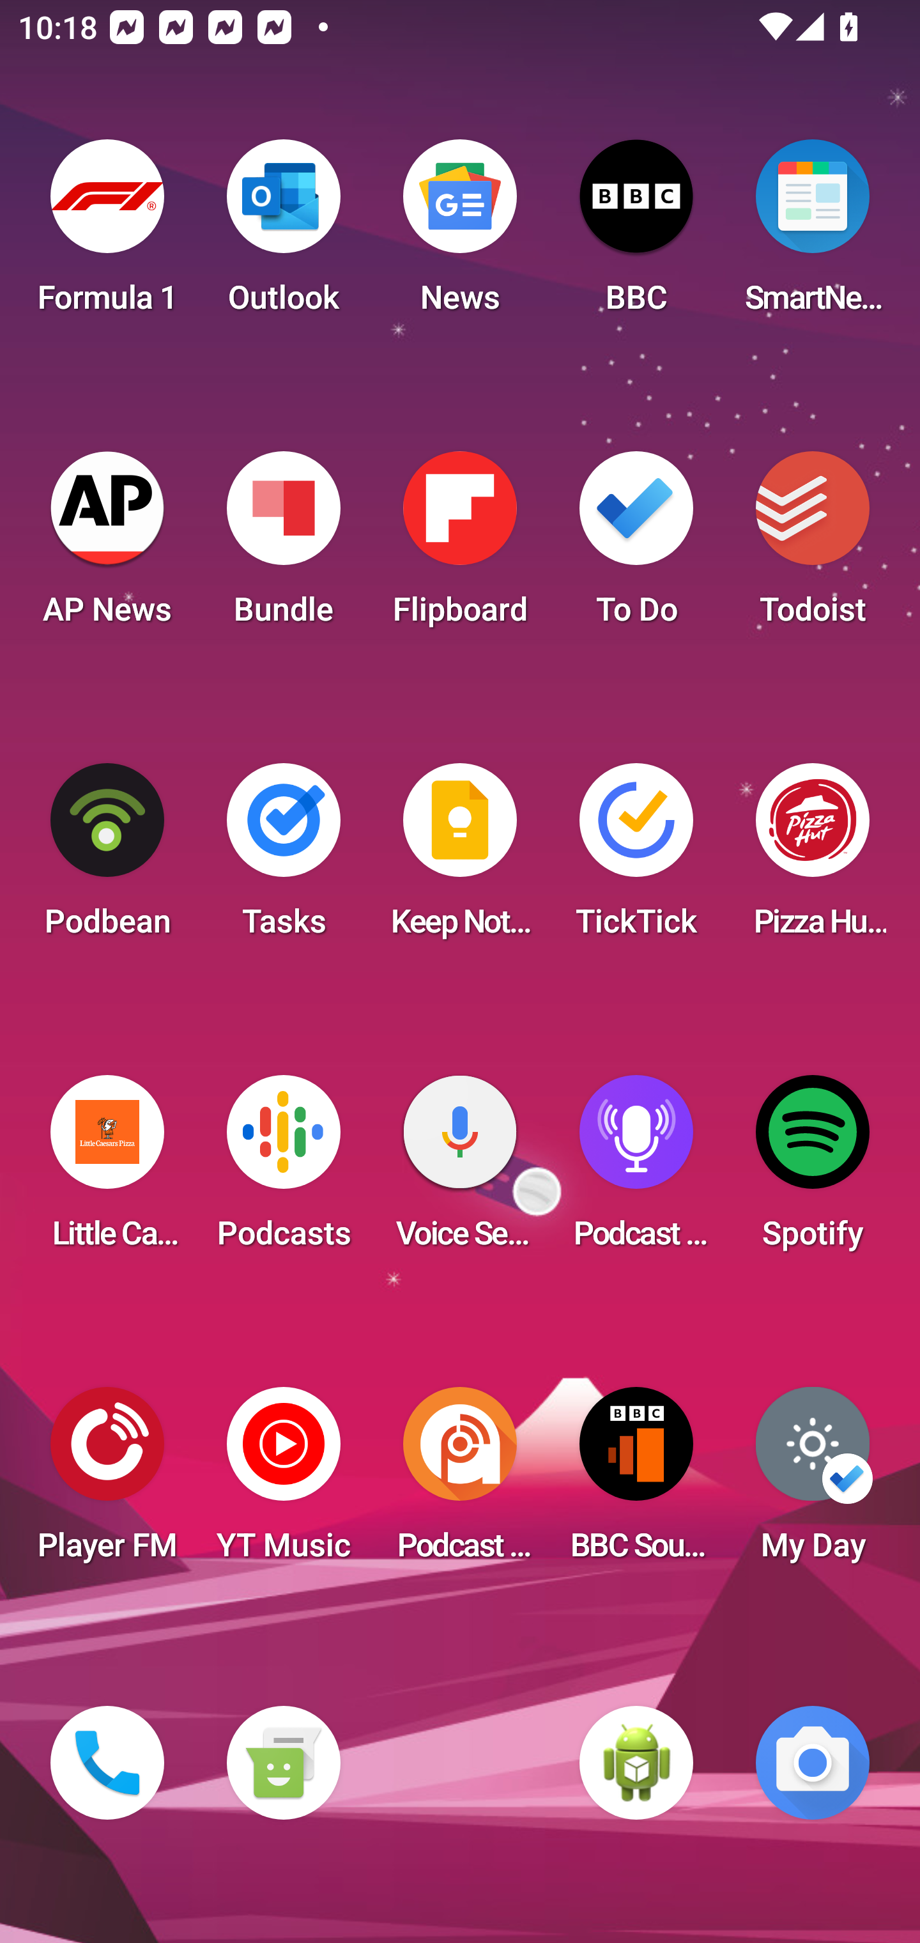 The width and height of the screenshot is (920, 1943). What do you see at coordinates (283, 234) in the screenshot?
I see `Outlook` at bounding box center [283, 234].